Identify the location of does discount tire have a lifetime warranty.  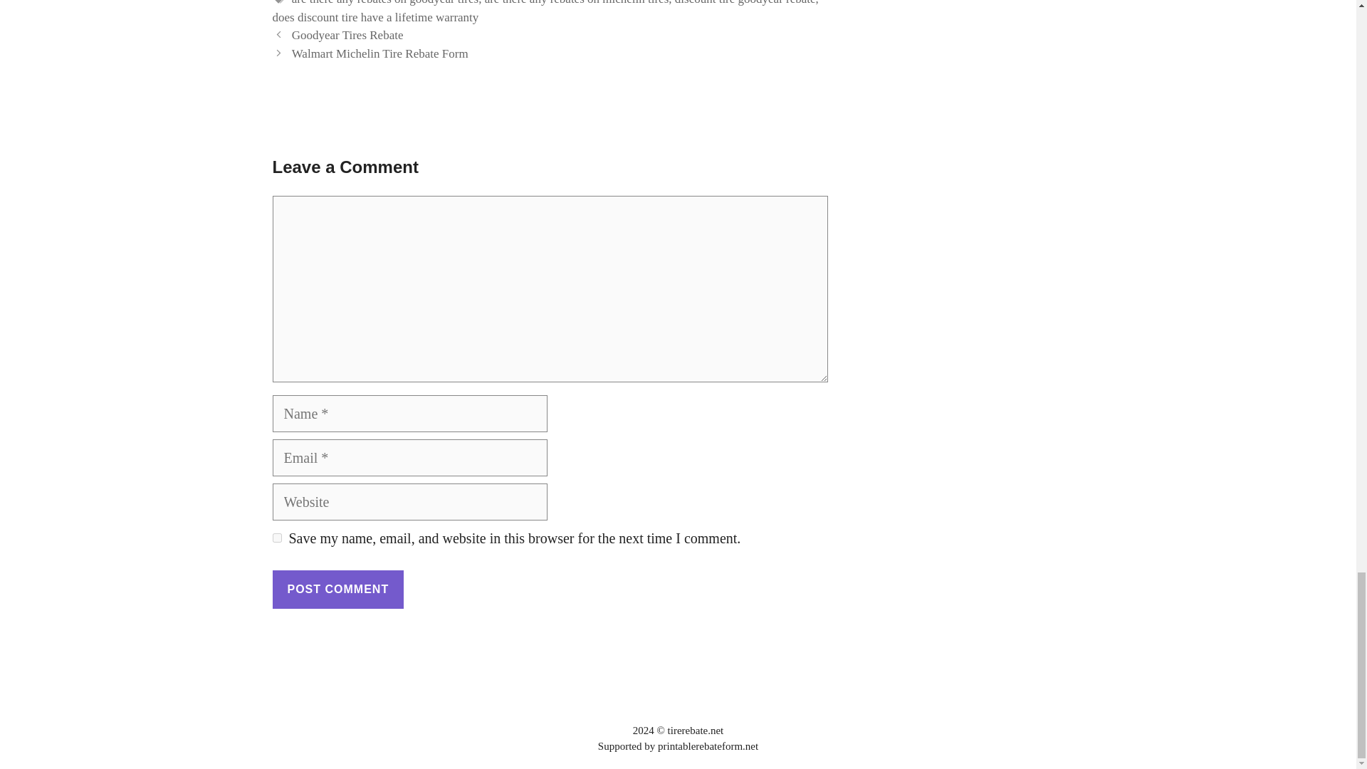
(375, 17).